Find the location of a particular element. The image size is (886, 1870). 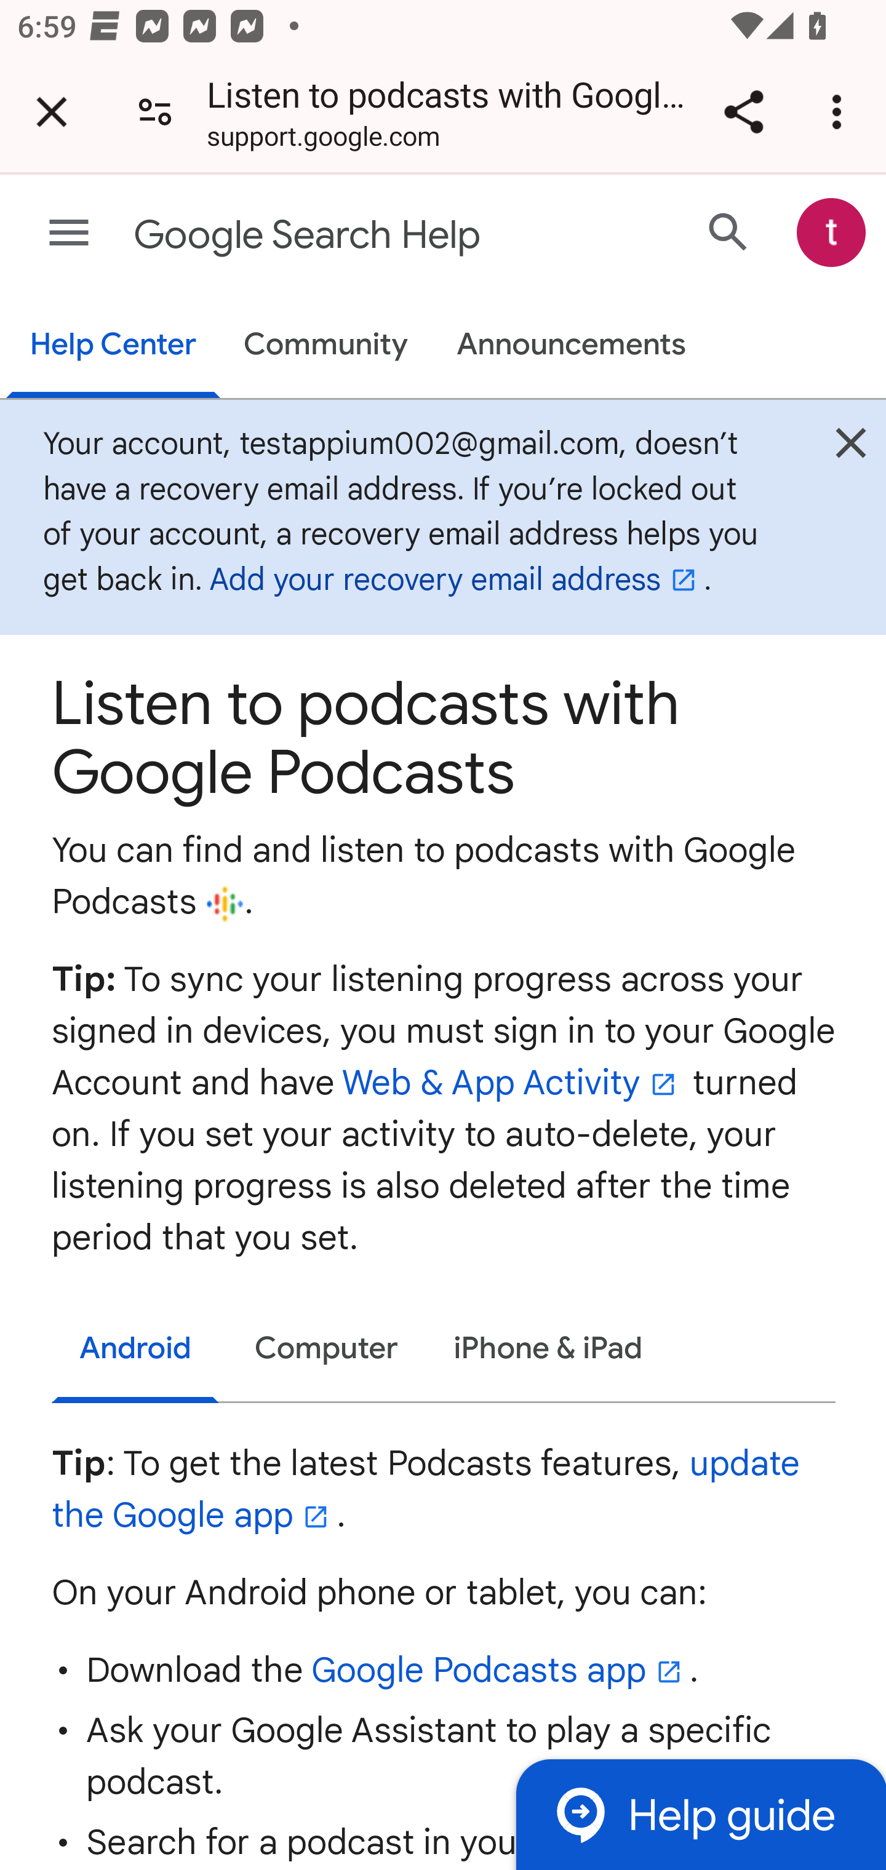

Share is located at coordinates (743, 112).